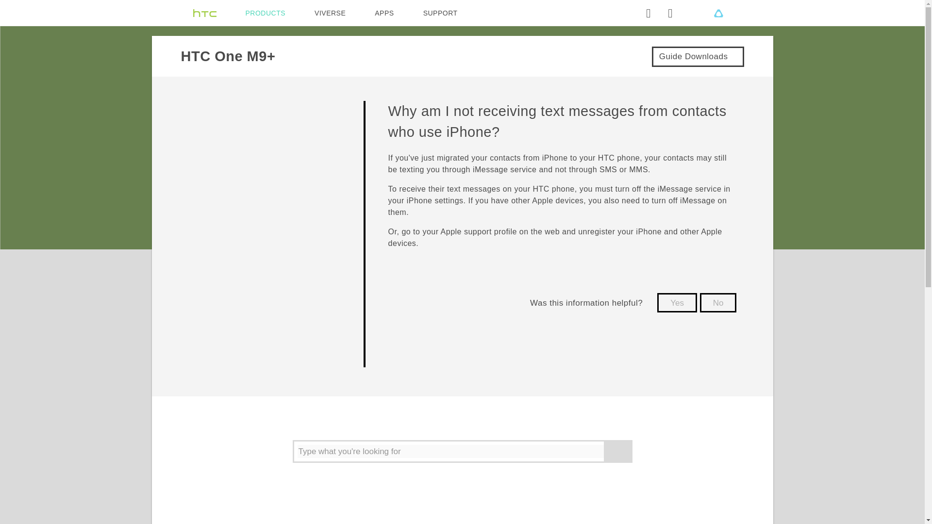 The width and height of the screenshot is (932, 524). Describe the element at coordinates (330, 13) in the screenshot. I see `VIVERSE` at that location.